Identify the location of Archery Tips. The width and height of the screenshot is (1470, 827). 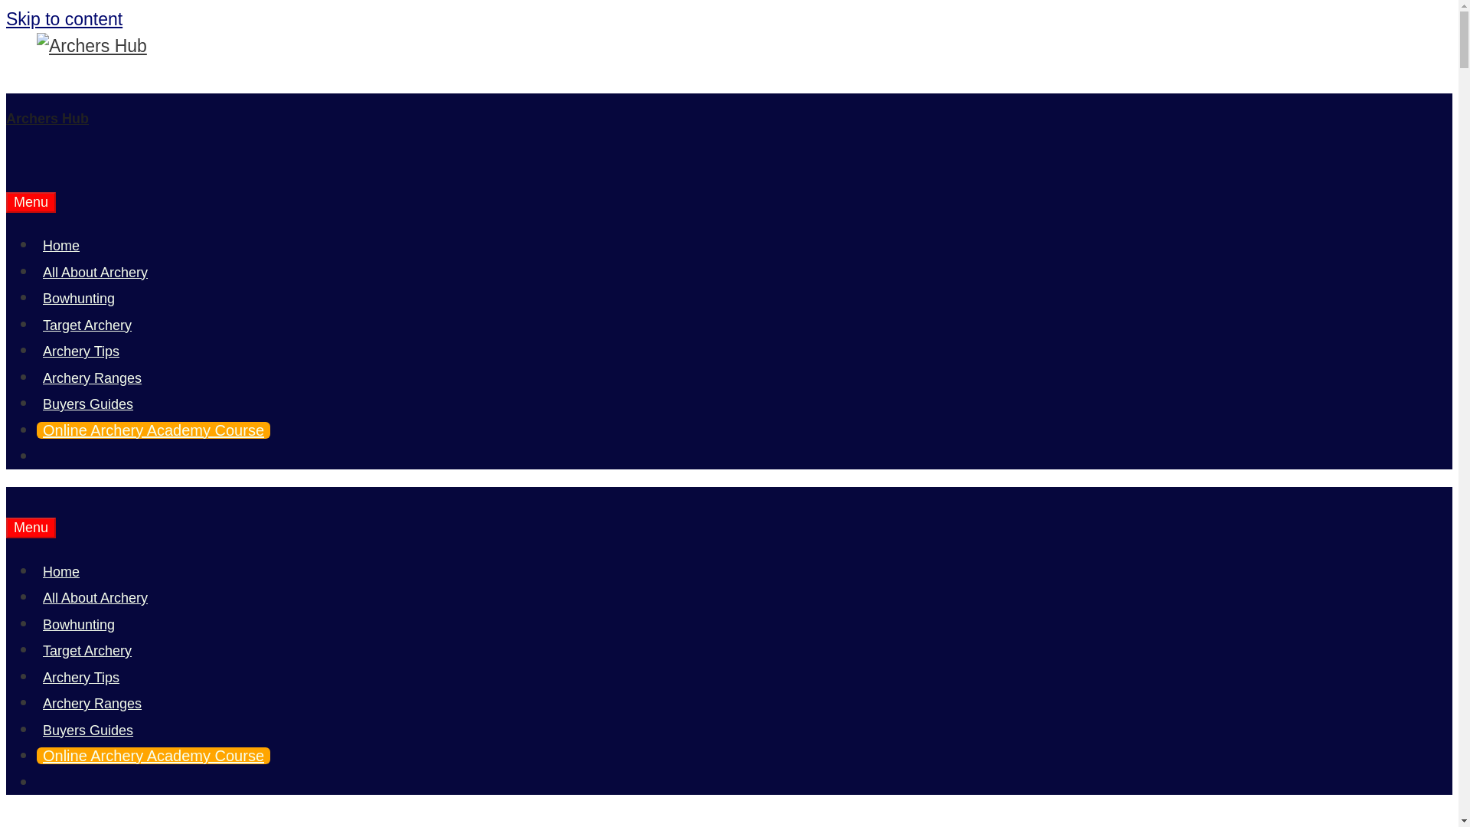
(81, 351).